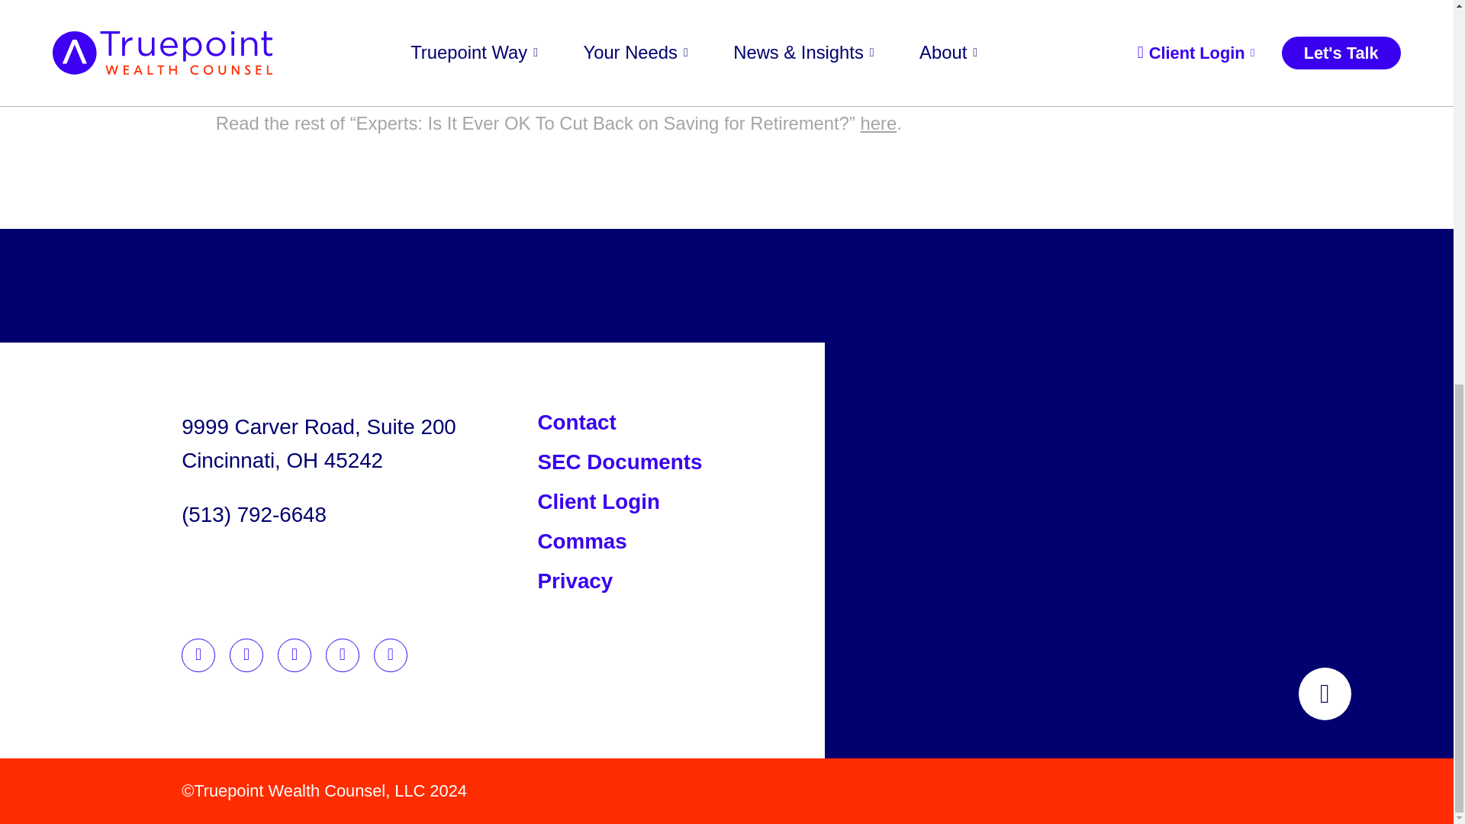 The width and height of the screenshot is (1465, 824). What do you see at coordinates (581, 541) in the screenshot?
I see `Twitter` at bounding box center [581, 541].